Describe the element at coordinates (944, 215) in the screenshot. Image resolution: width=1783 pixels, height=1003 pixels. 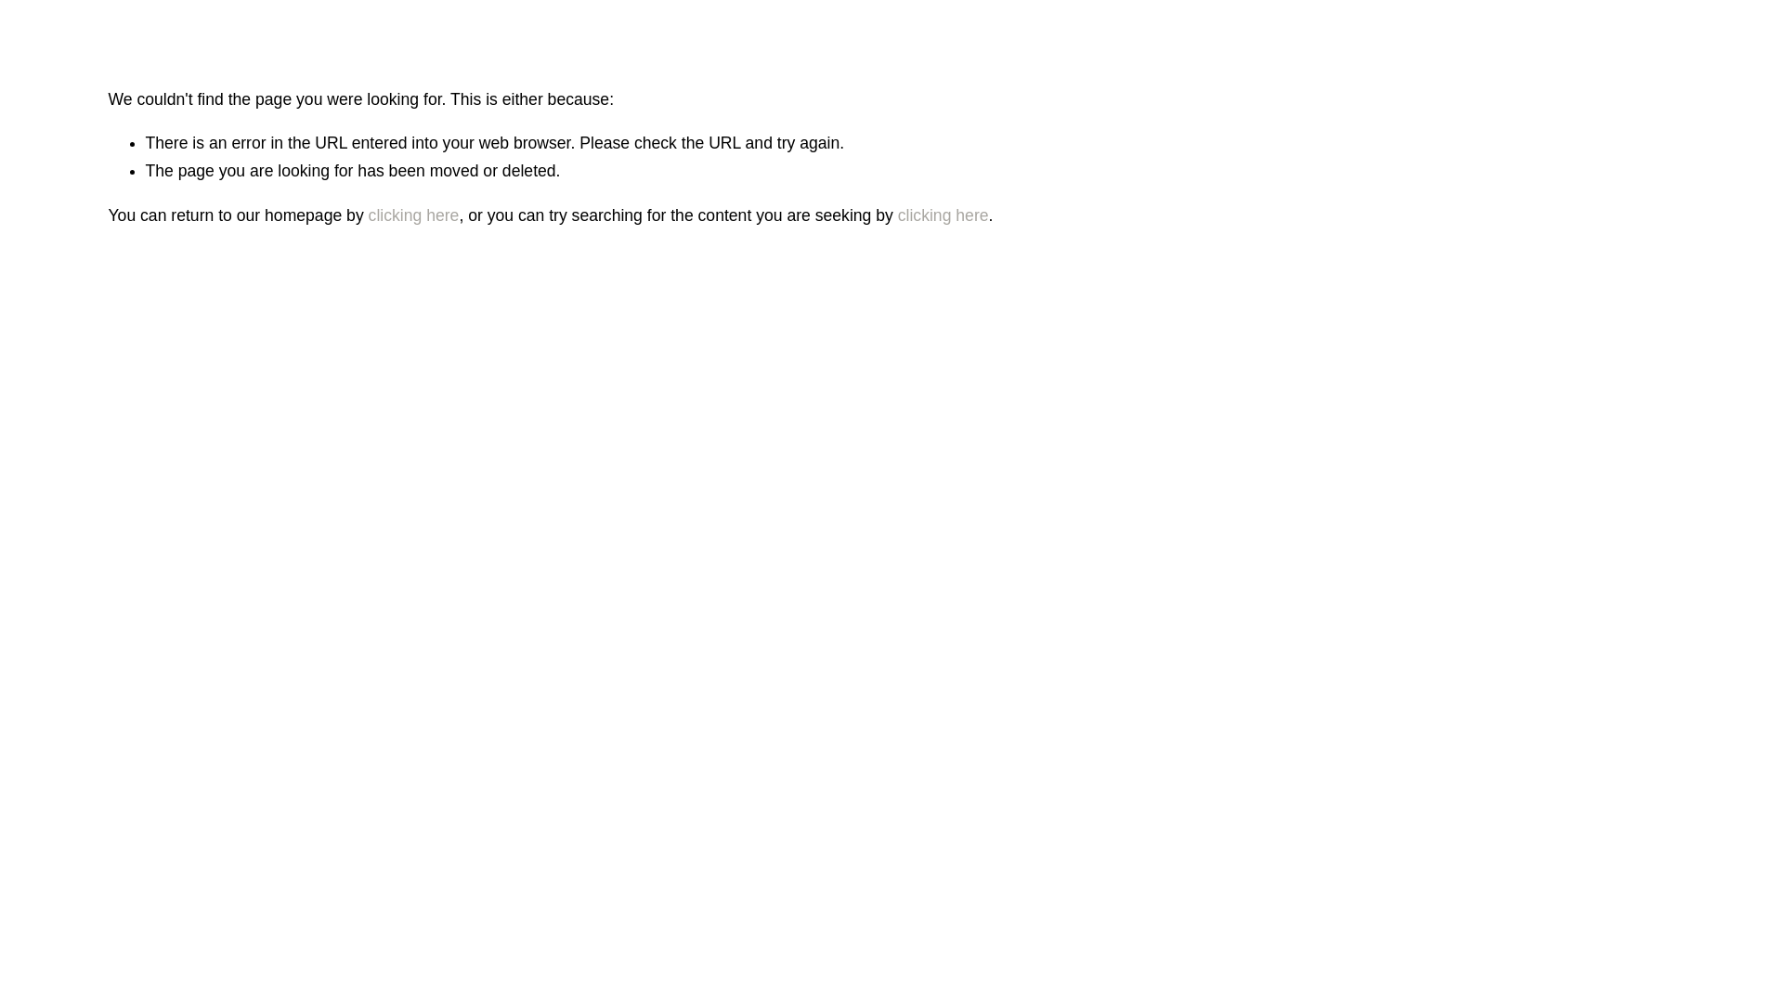
I see `clicking here` at that location.